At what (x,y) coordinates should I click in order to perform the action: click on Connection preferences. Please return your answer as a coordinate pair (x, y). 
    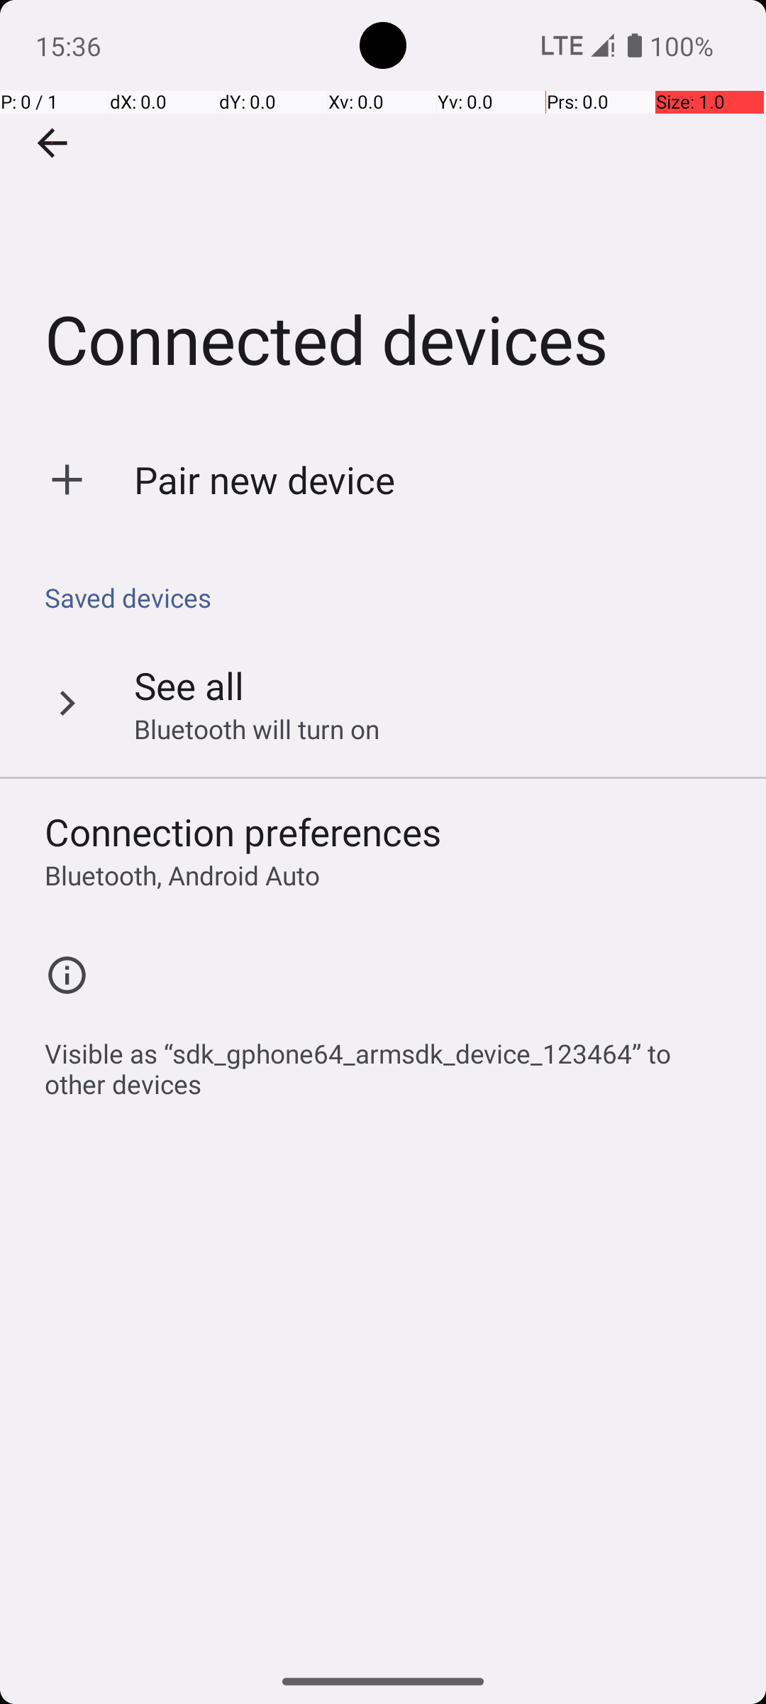
    Looking at the image, I should click on (243, 832).